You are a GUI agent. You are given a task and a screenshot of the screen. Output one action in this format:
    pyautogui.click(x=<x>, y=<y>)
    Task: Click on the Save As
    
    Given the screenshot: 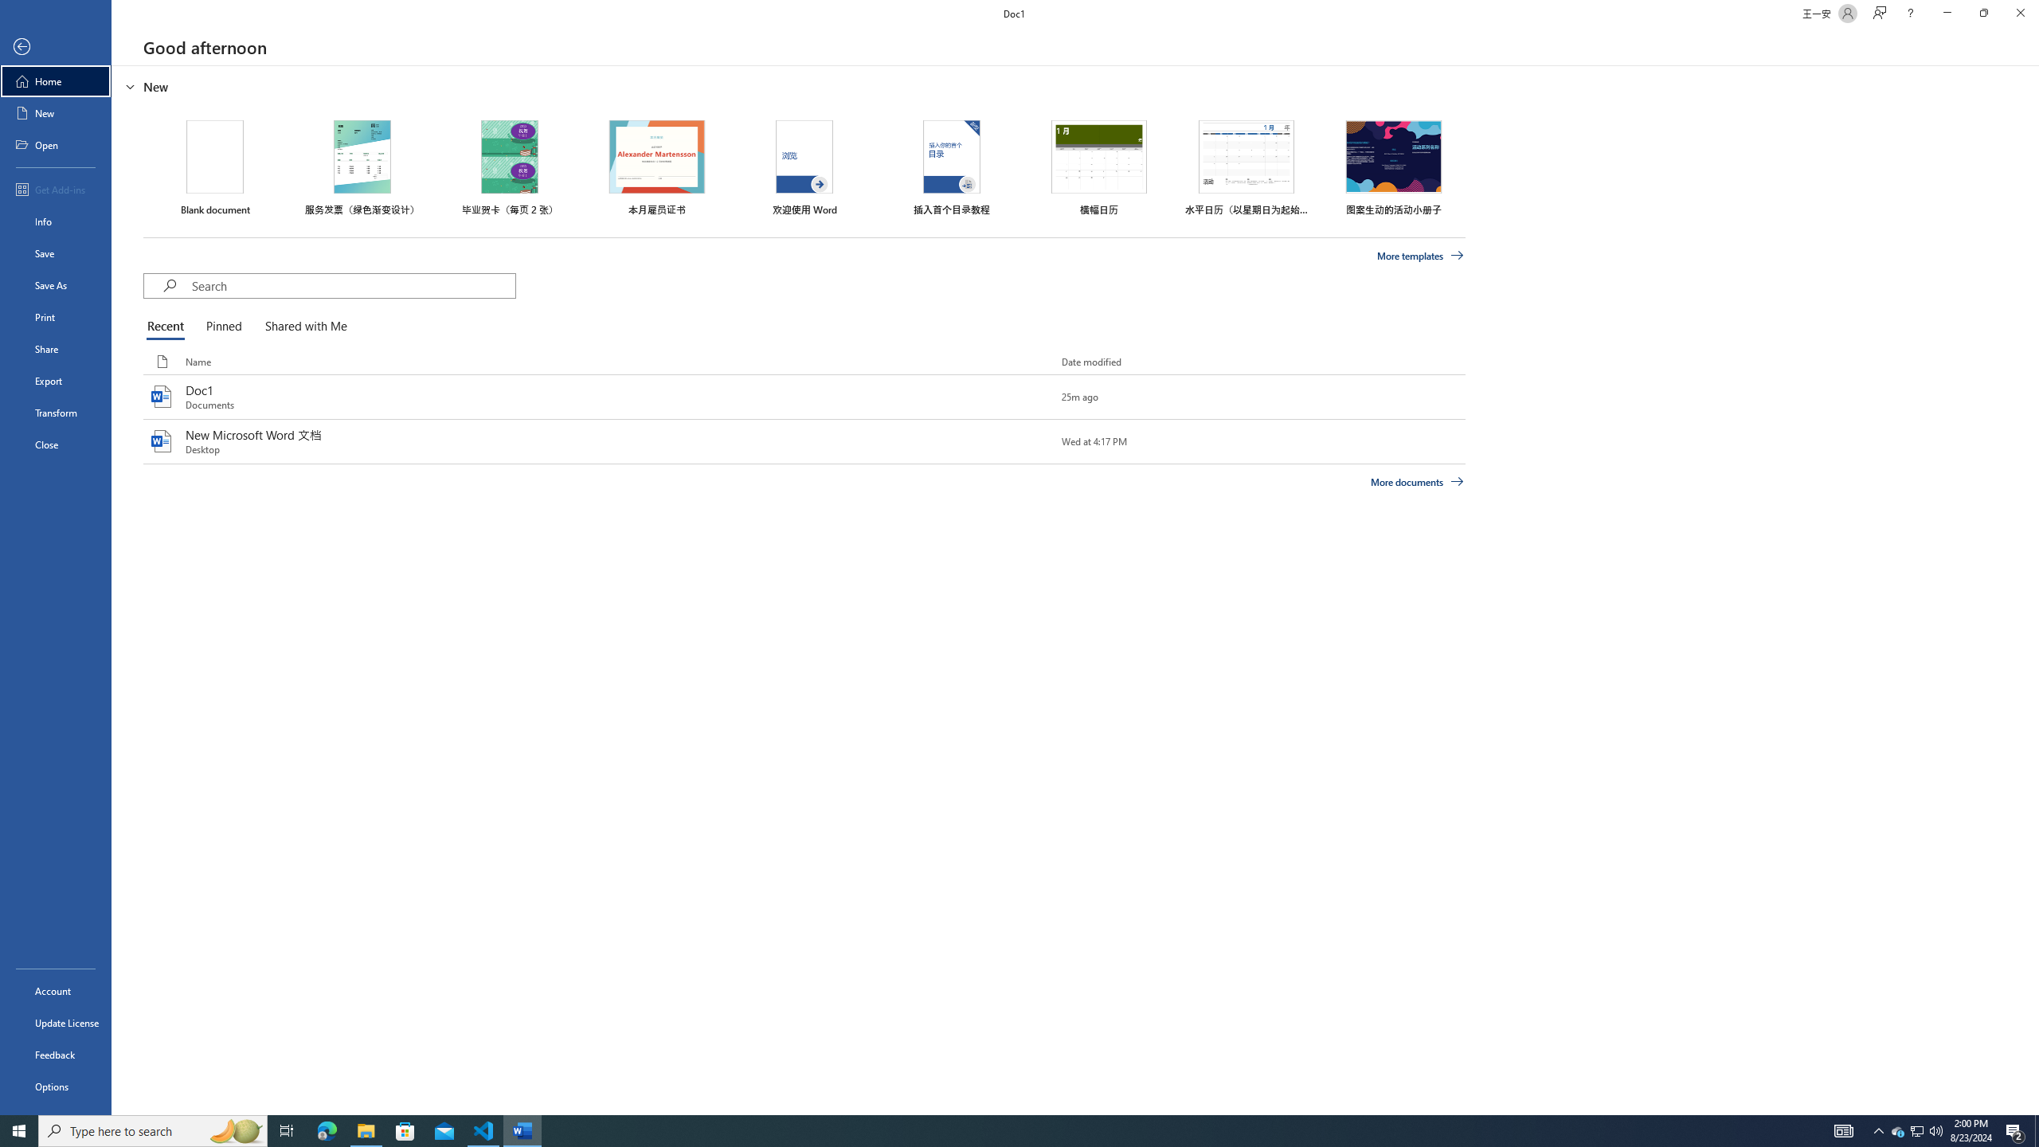 What is the action you would take?
    pyautogui.click(x=56, y=285)
    